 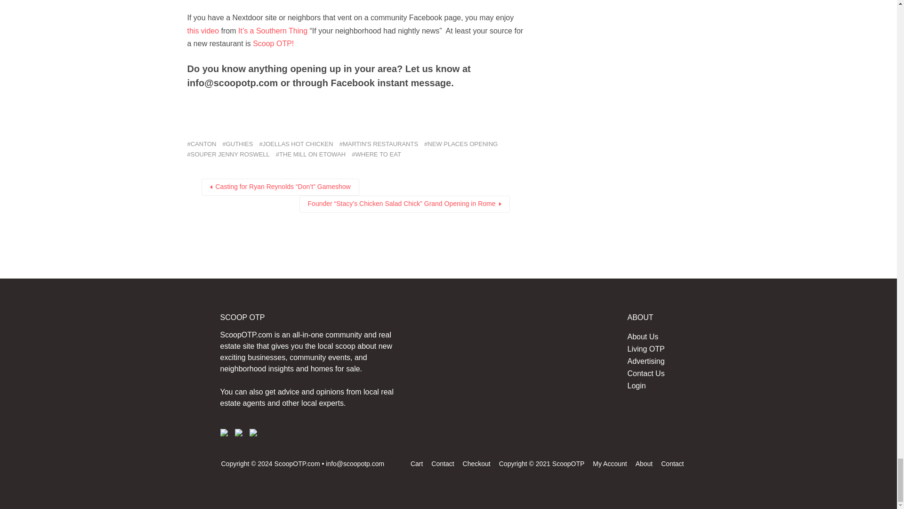 I want to click on Instagram, so click(x=238, y=433).